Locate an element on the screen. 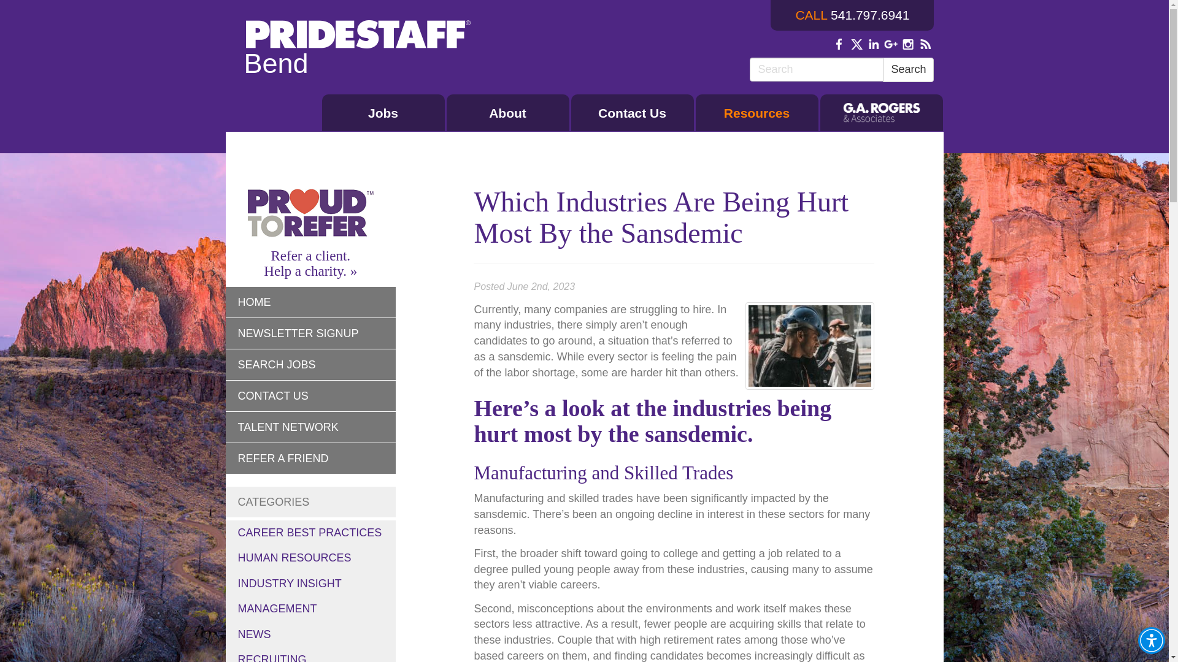 This screenshot has width=1178, height=662. PrideStaff - Bend is located at coordinates (358, 53).